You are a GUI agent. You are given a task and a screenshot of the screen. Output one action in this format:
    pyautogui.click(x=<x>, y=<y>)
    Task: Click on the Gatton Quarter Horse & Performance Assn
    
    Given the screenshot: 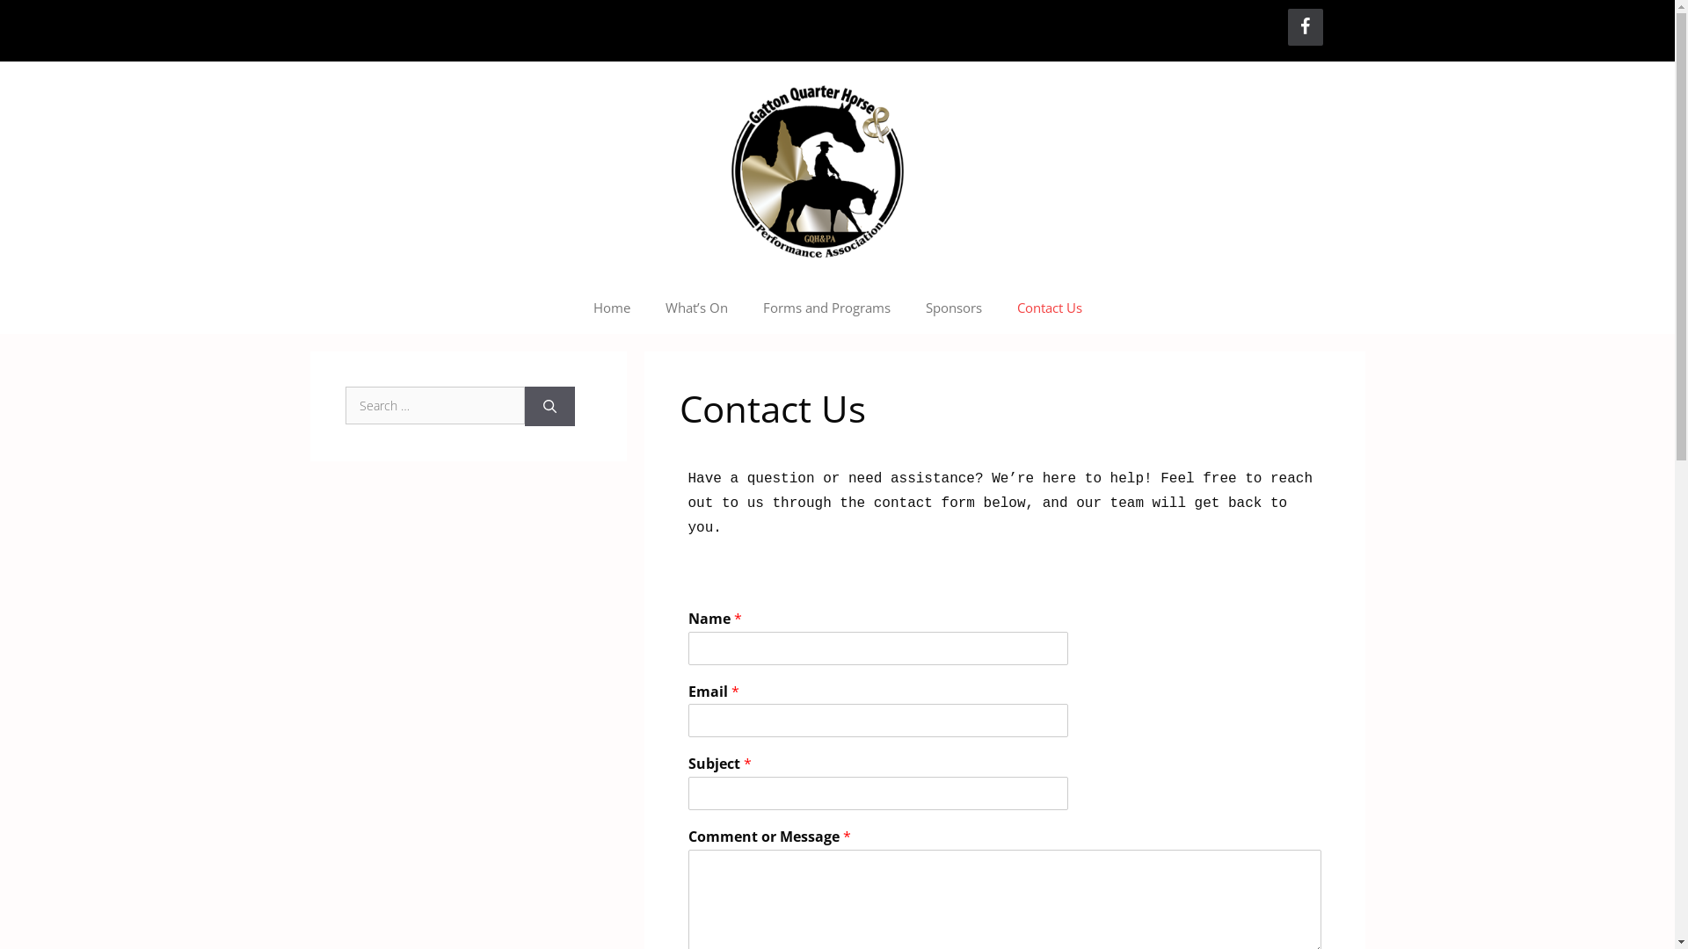 What is the action you would take?
    pyautogui.click(x=837, y=171)
    